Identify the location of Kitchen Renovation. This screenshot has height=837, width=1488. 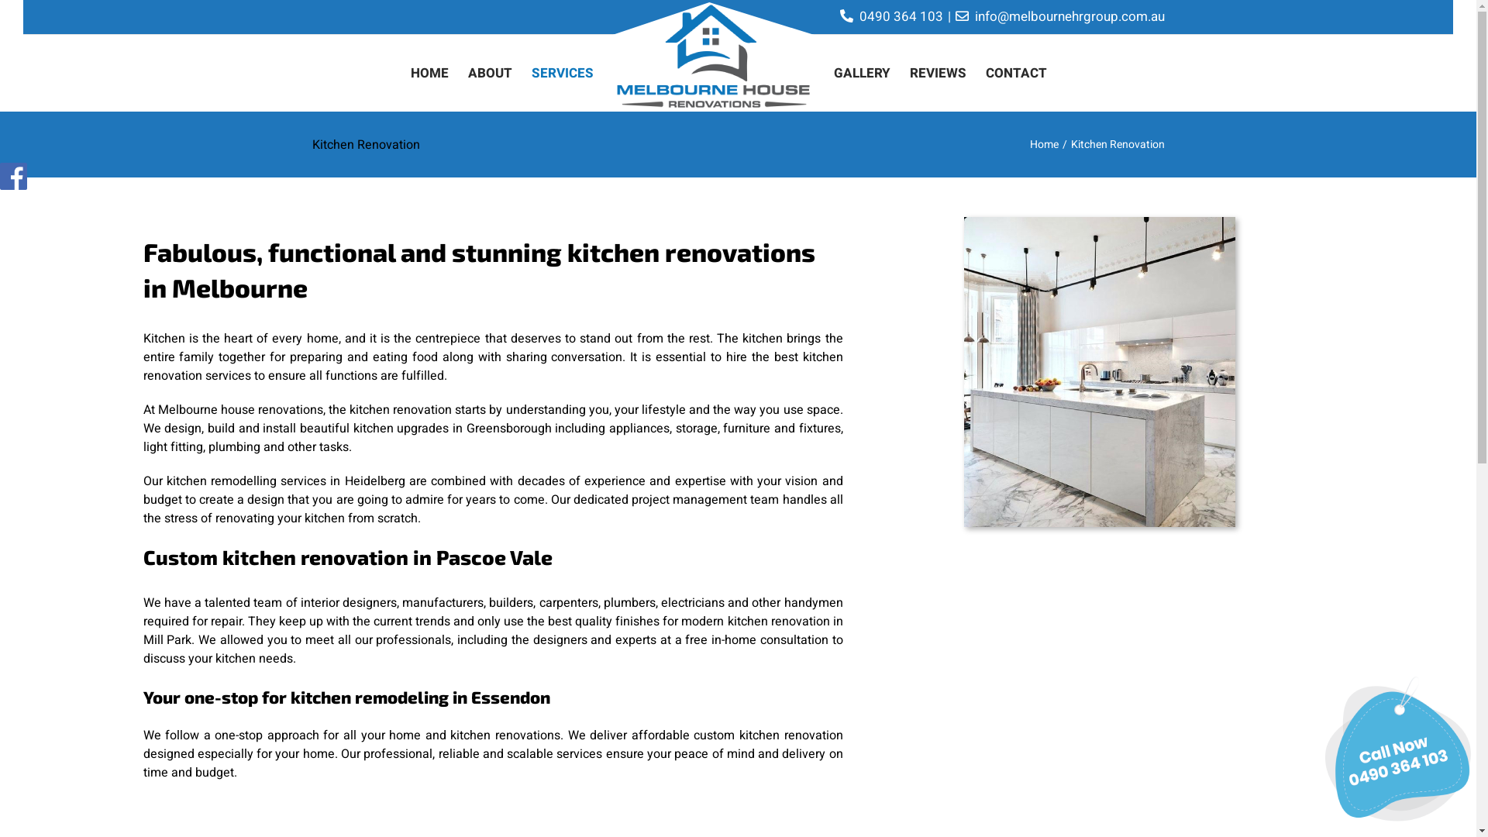
(1100, 372).